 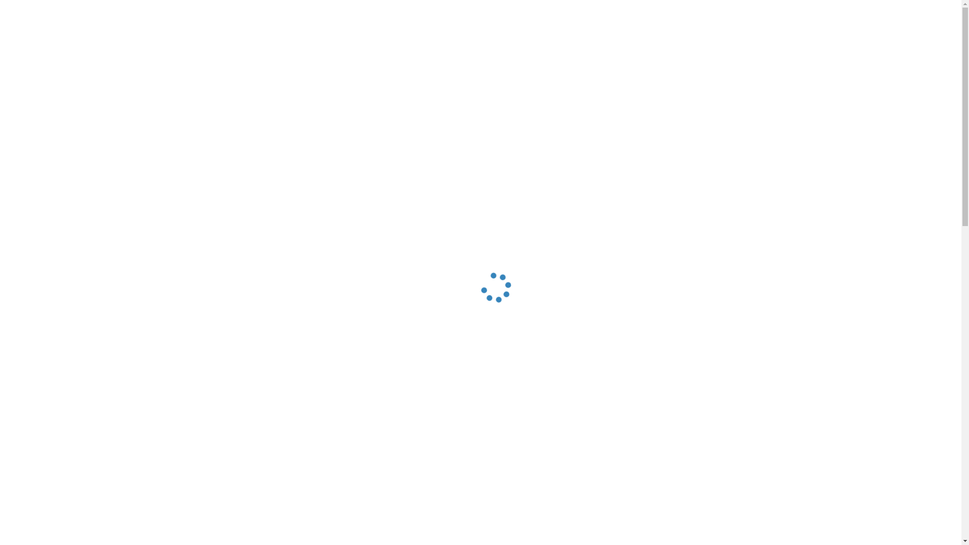 What do you see at coordinates (693, 475) in the screenshot?
I see `Ryot Smell Safe Hard Shell Krypto Kit - 120MM x 69MM` at bounding box center [693, 475].